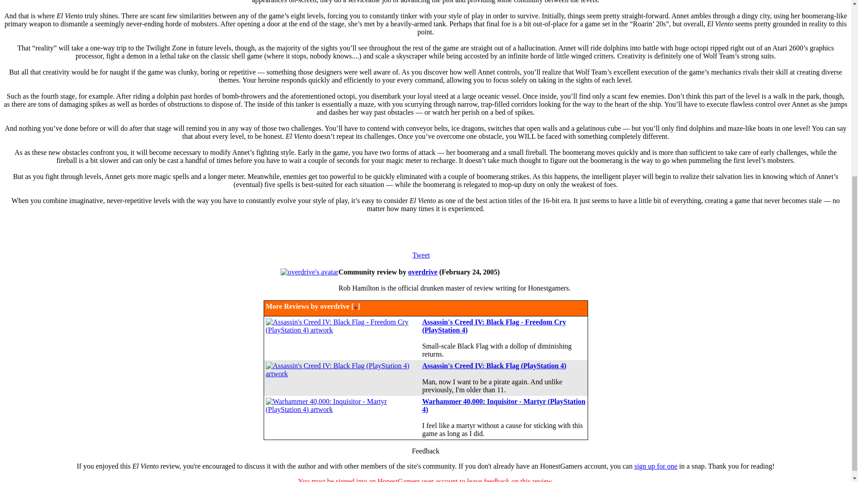  What do you see at coordinates (655, 466) in the screenshot?
I see `sign up for one` at bounding box center [655, 466].